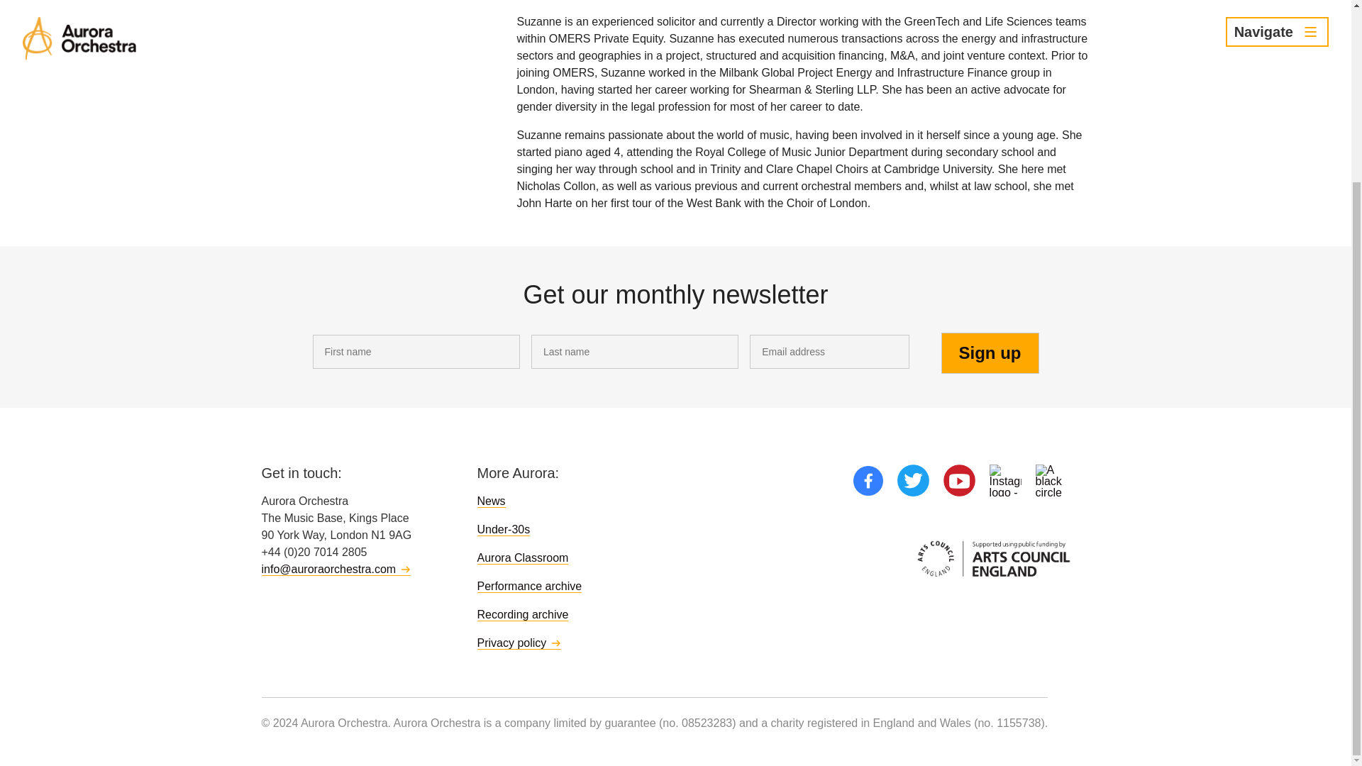  I want to click on Sign up, so click(990, 353).